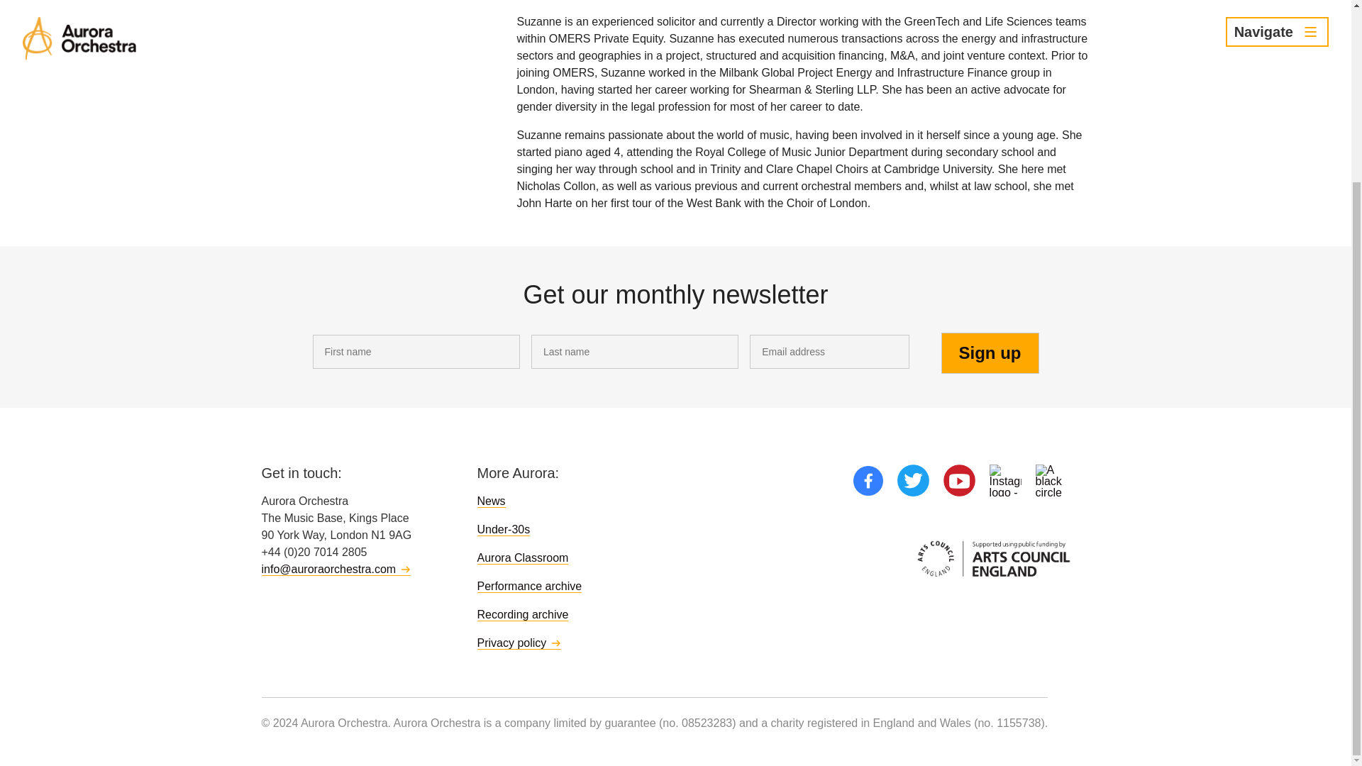  I want to click on Sign up, so click(990, 353).